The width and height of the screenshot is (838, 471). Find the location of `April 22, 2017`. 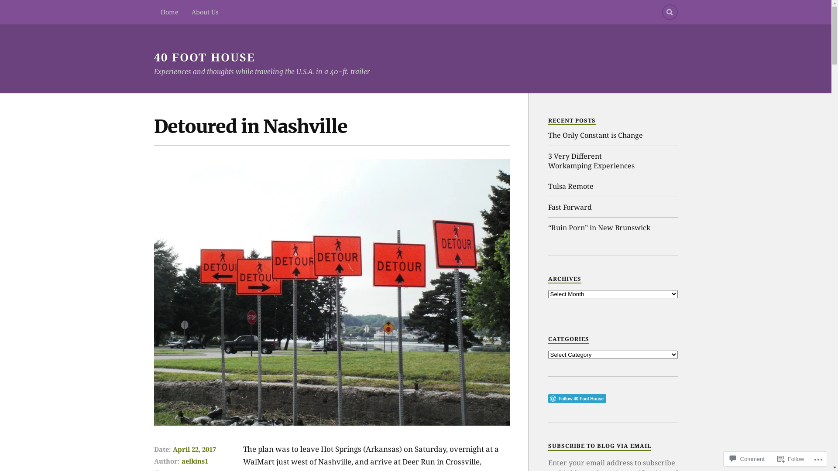

April 22, 2017 is located at coordinates (195, 449).